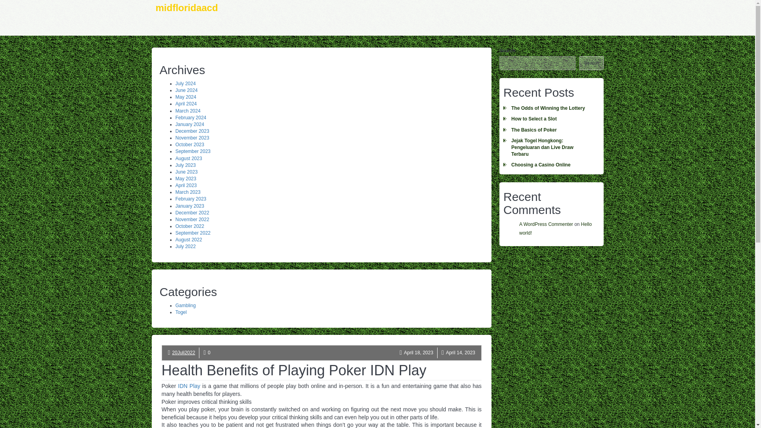 This screenshot has width=761, height=428. I want to click on IDN Play, so click(189, 386).